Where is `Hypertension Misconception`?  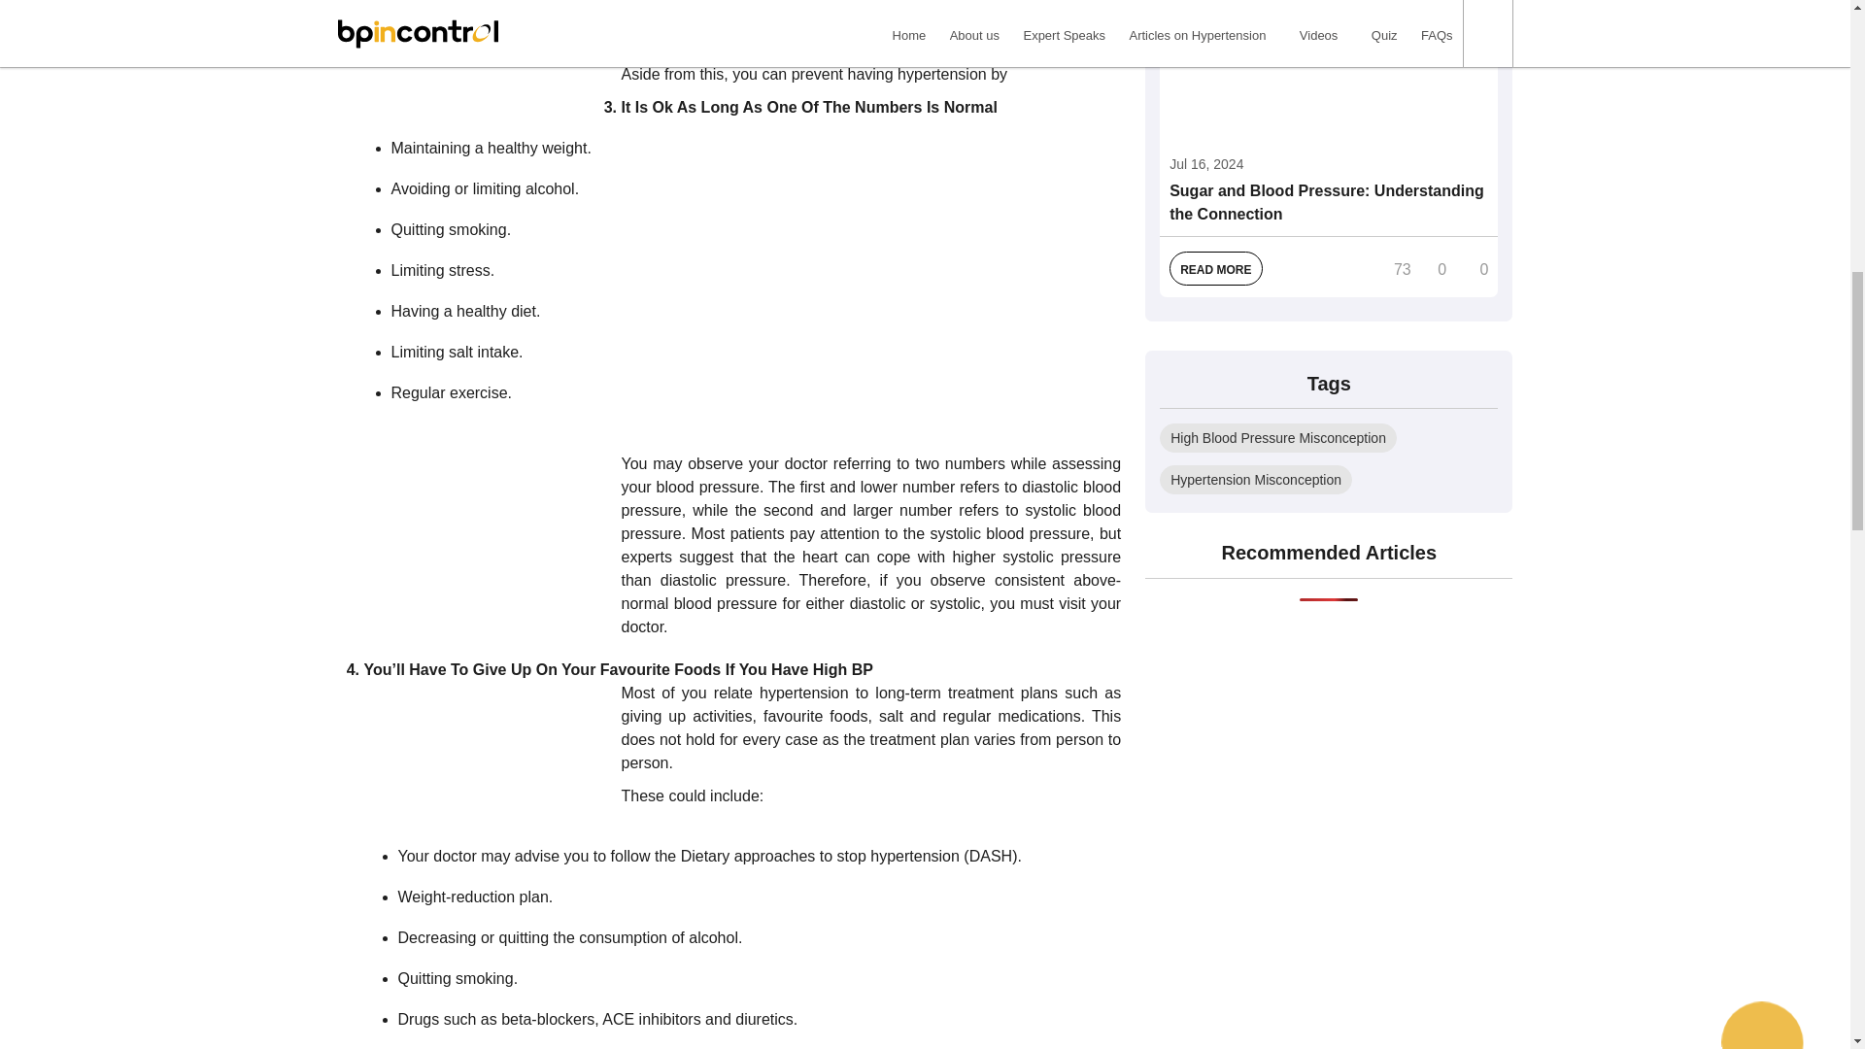
Hypertension Misconception is located at coordinates (1255, 480).